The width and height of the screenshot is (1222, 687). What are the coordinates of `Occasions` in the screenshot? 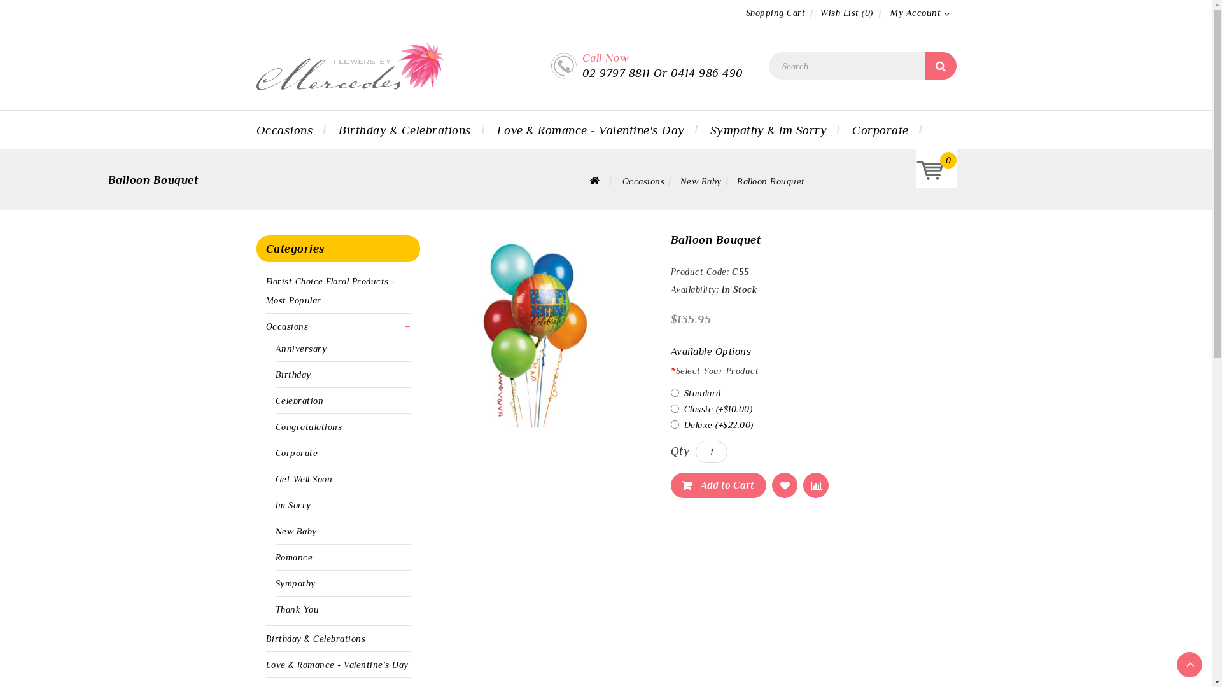 It's located at (288, 326).